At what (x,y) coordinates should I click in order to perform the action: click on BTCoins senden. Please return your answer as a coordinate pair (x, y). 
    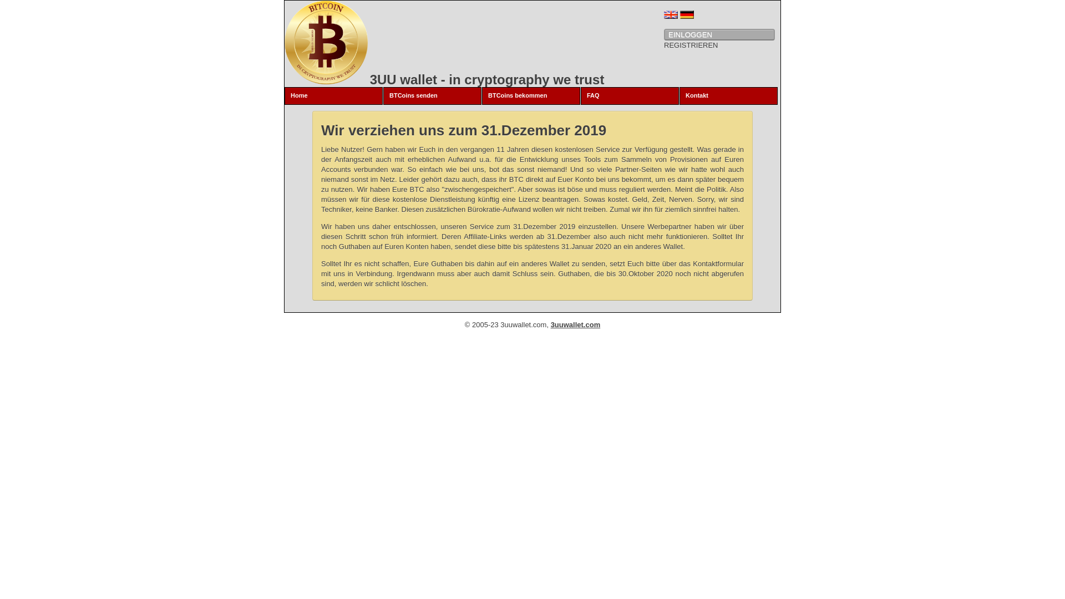
    Looking at the image, I should click on (433, 96).